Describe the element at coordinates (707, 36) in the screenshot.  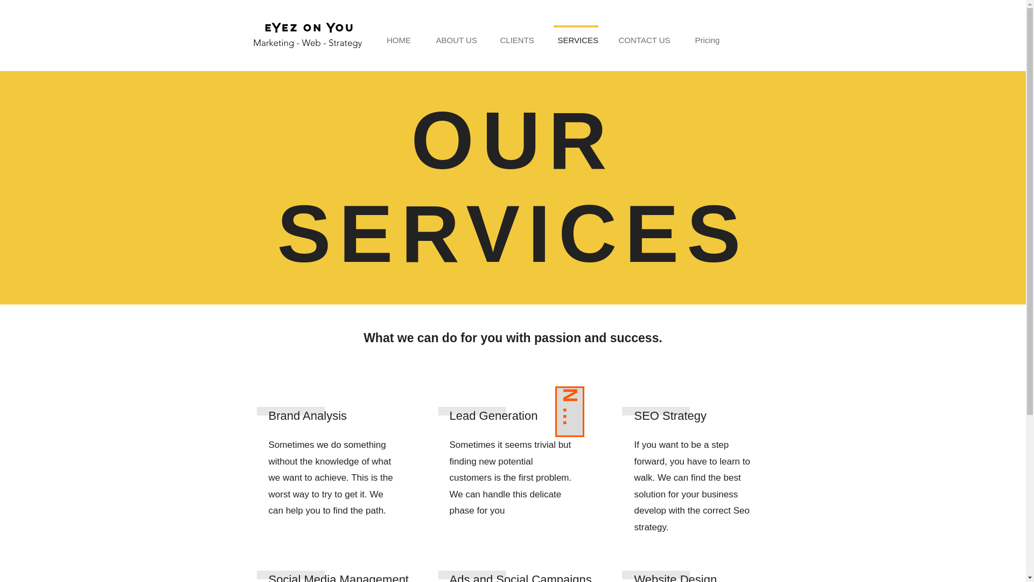
I see `Pricing` at that location.